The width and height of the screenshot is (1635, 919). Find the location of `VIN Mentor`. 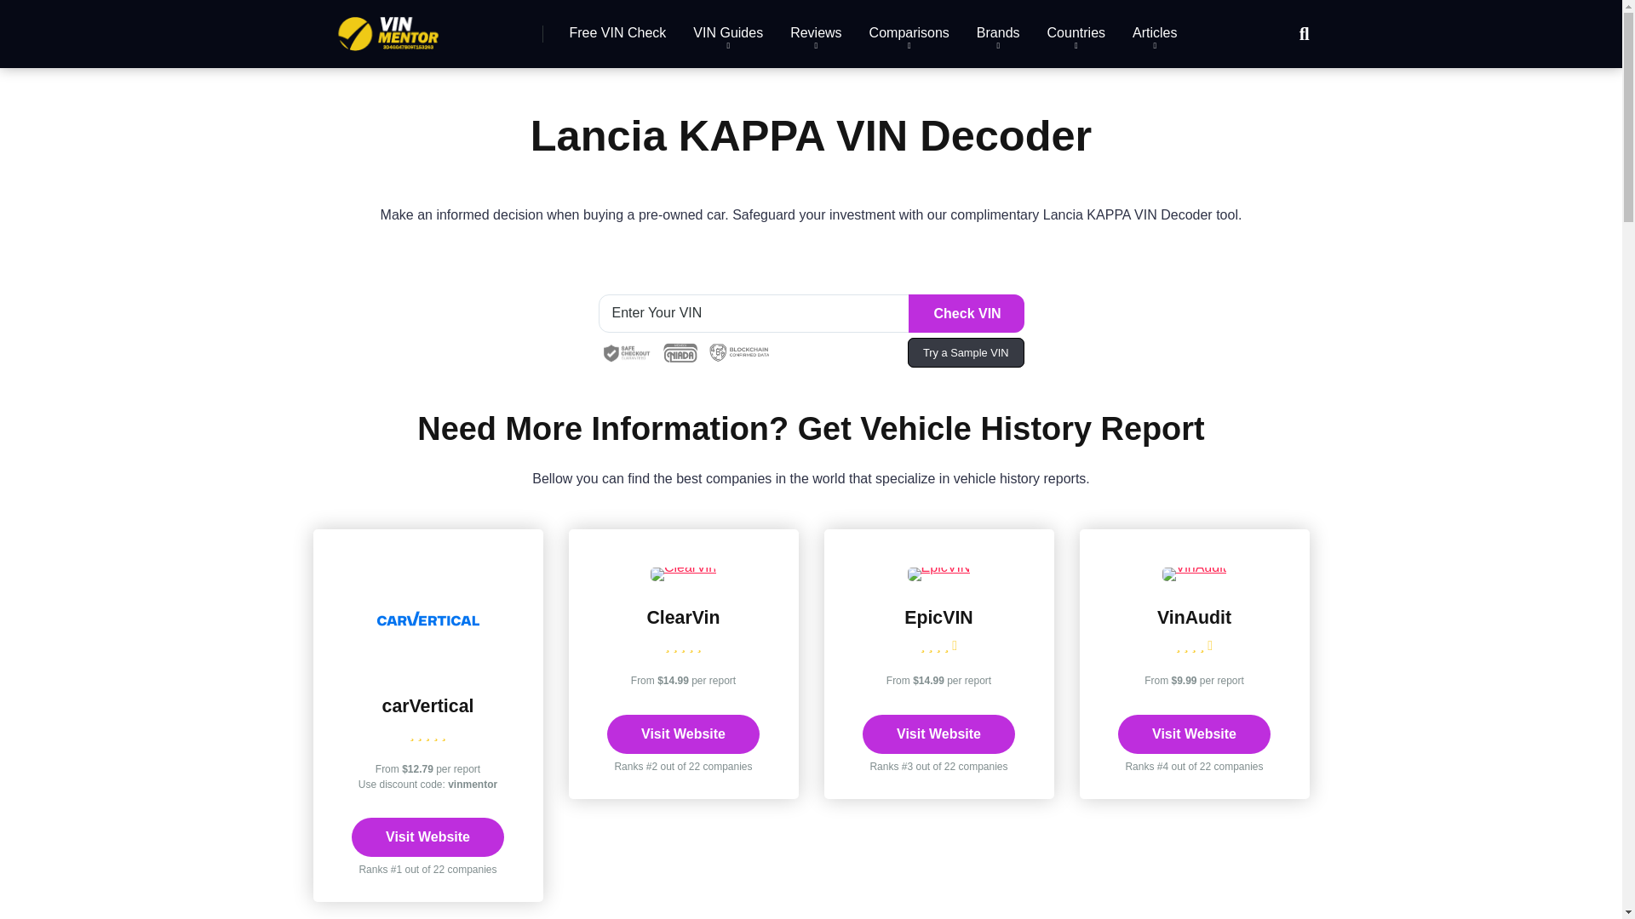

VIN Mentor is located at coordinates (388, 27).